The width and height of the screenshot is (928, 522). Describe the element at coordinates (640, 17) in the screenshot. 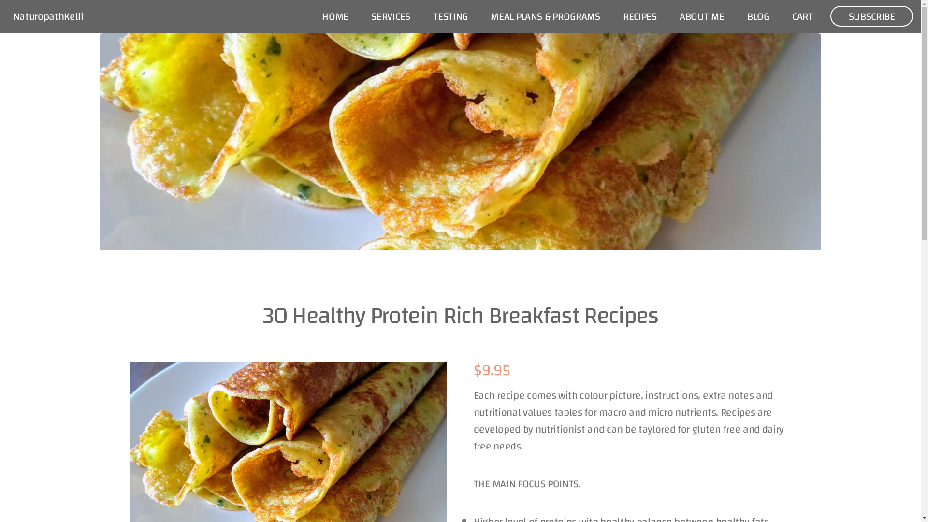

I see `RECIPES` at that location.